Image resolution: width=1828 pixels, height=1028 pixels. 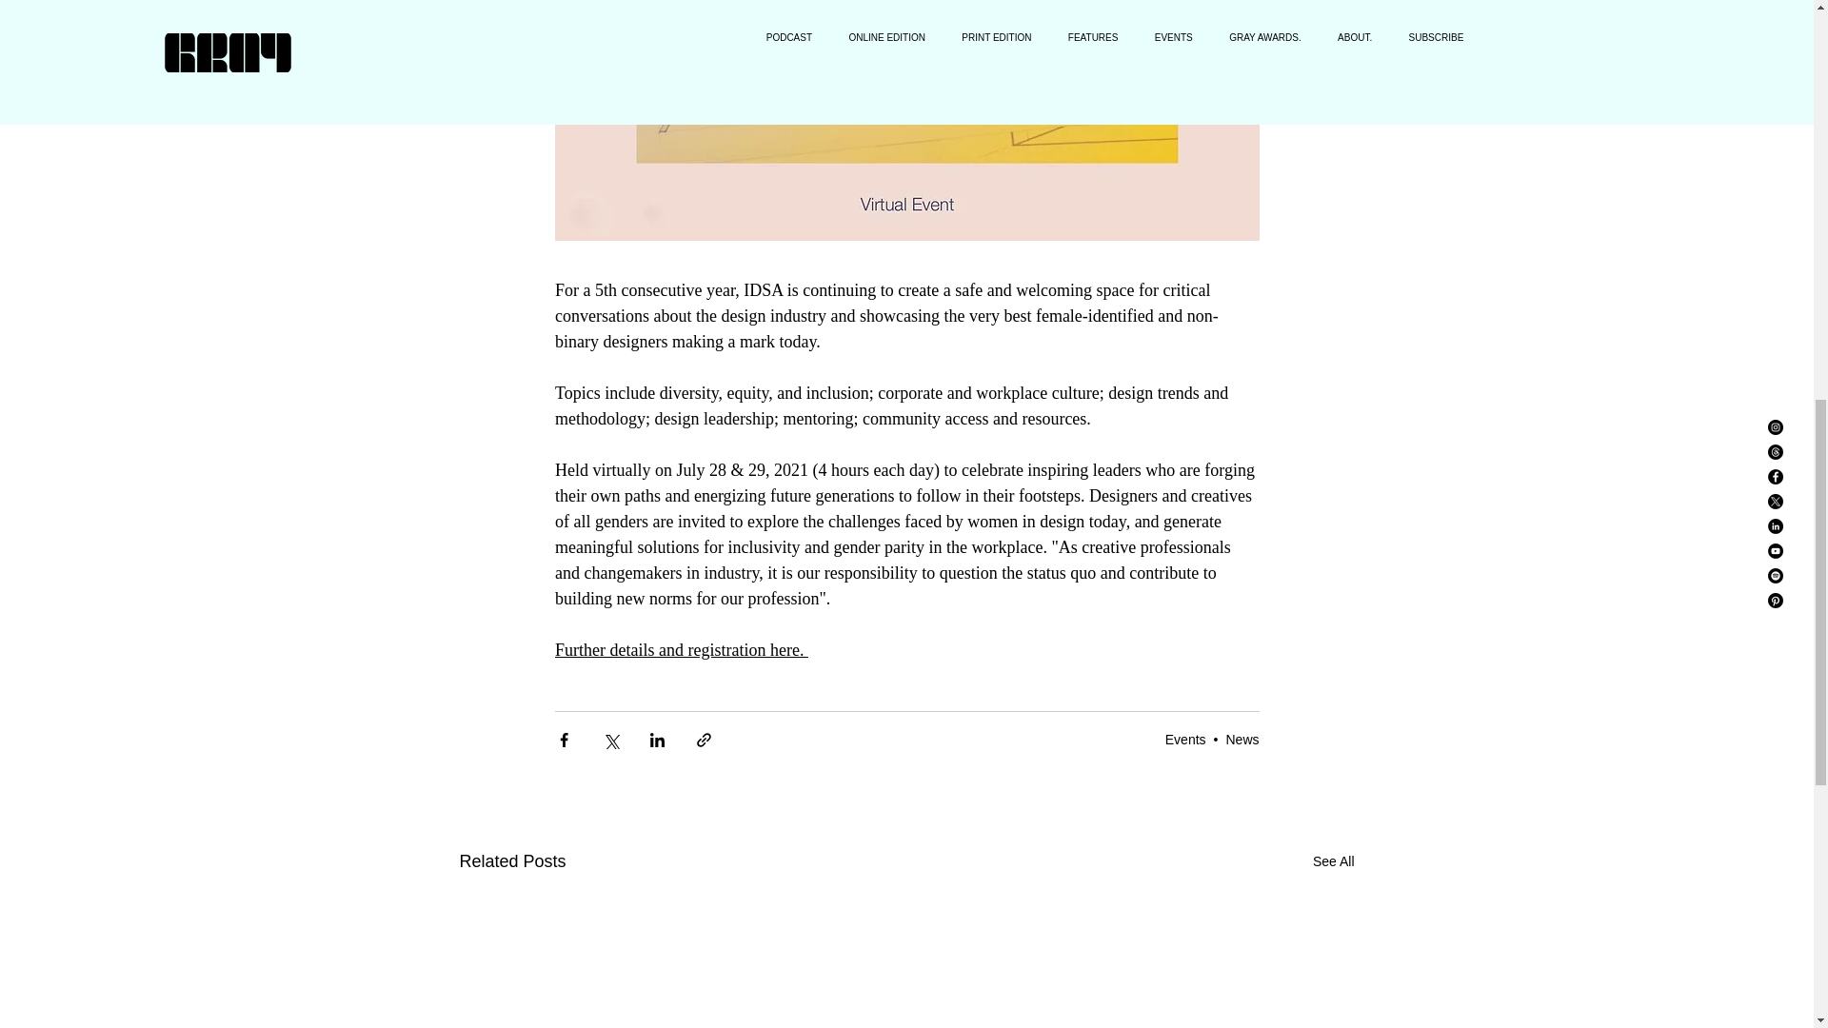 I want to click on News, so click(x=1242, y=739).